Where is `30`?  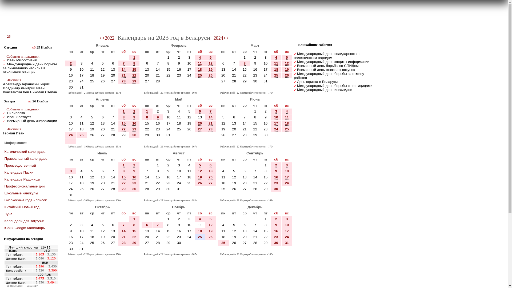 30 is located at coordinates (276, 243).